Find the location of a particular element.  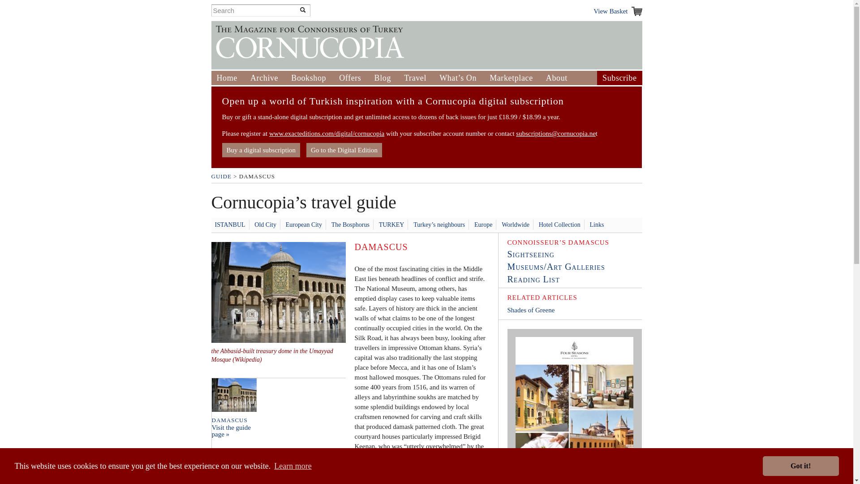

Offers is located at coordinates (350, 78).